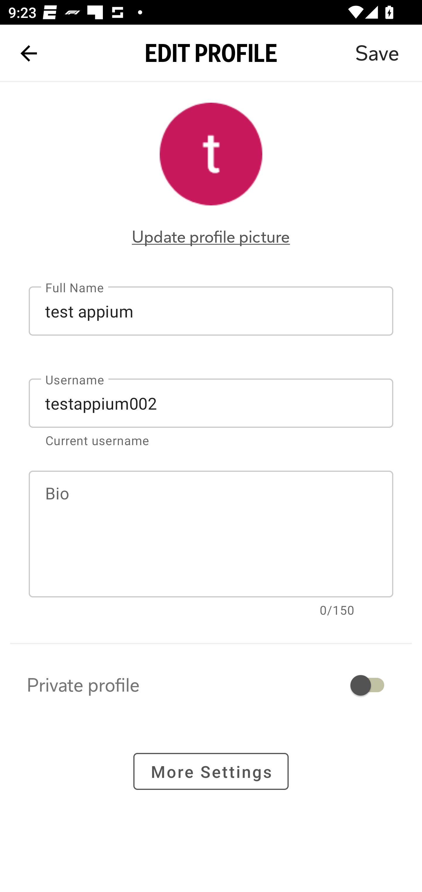  Describe the element at coordinates (211, 311) in the screenshot. I see `test appium` at that location.